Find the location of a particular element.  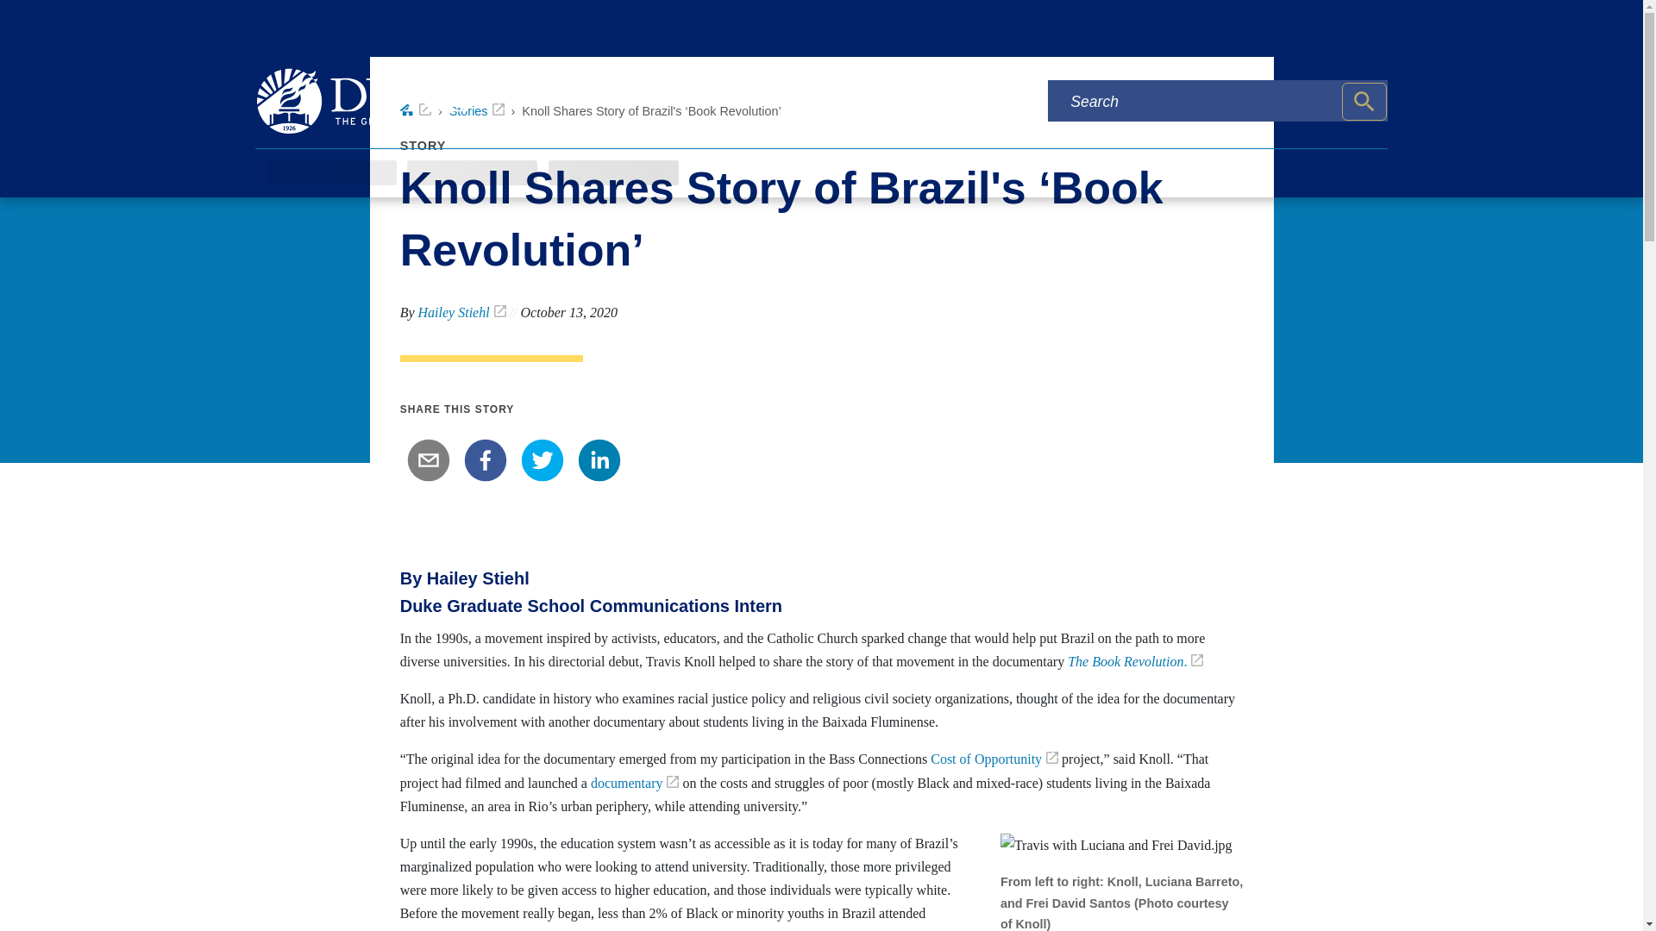

documentary is located at coordinates (635, 783).